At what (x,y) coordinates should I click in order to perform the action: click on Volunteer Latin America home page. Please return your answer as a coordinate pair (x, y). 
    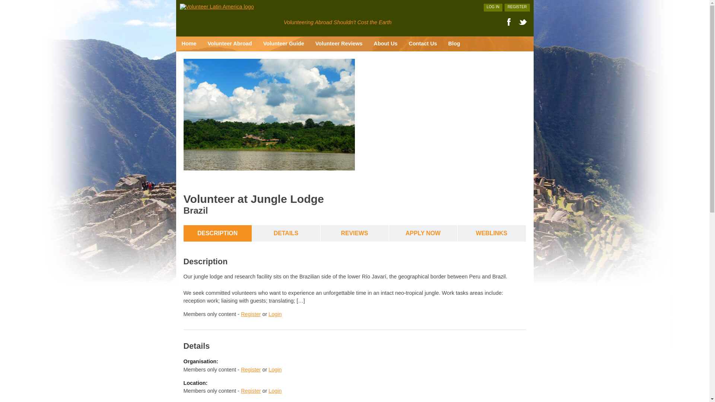
    Looking at the image, I should click on (216, 6).